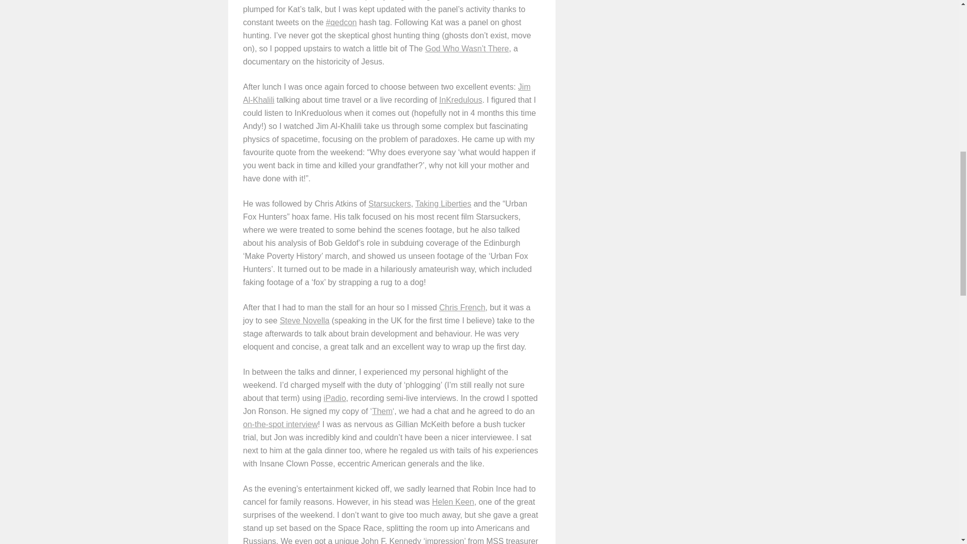 The width and height of the screenshot is (967, 544). Describe the element at coordinates (280, 424) in the screenshot. I see `on-the-spot interview` at that location.